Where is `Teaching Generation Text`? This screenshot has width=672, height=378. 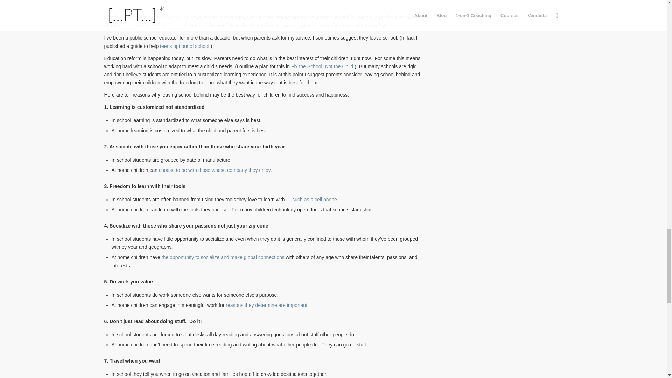
Teaching Generation Text is located at coordinates (159, 25).